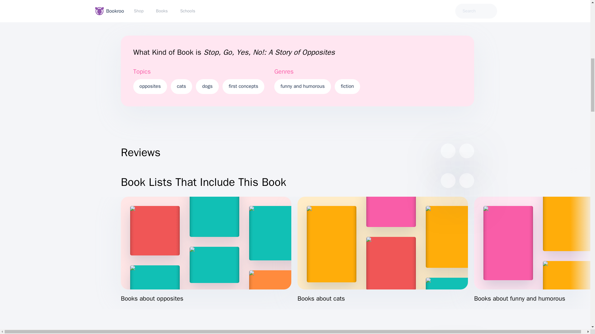 This screenshot has width=595, height=334. What do you see at coordinates (206, 250) in the screenshot?
I see `Books about opposites` at bounding box center [206, 250].